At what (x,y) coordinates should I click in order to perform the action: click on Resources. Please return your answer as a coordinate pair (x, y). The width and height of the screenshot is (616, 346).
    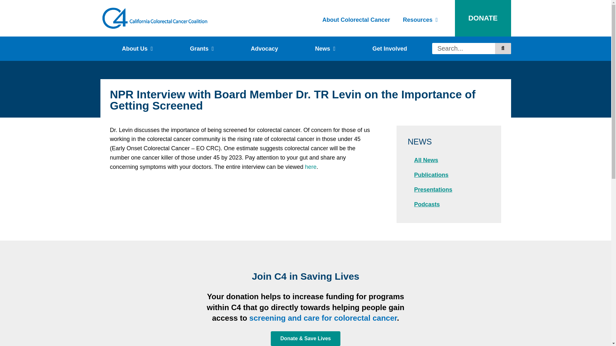
    Looking at the image, I should click on (420, 20).